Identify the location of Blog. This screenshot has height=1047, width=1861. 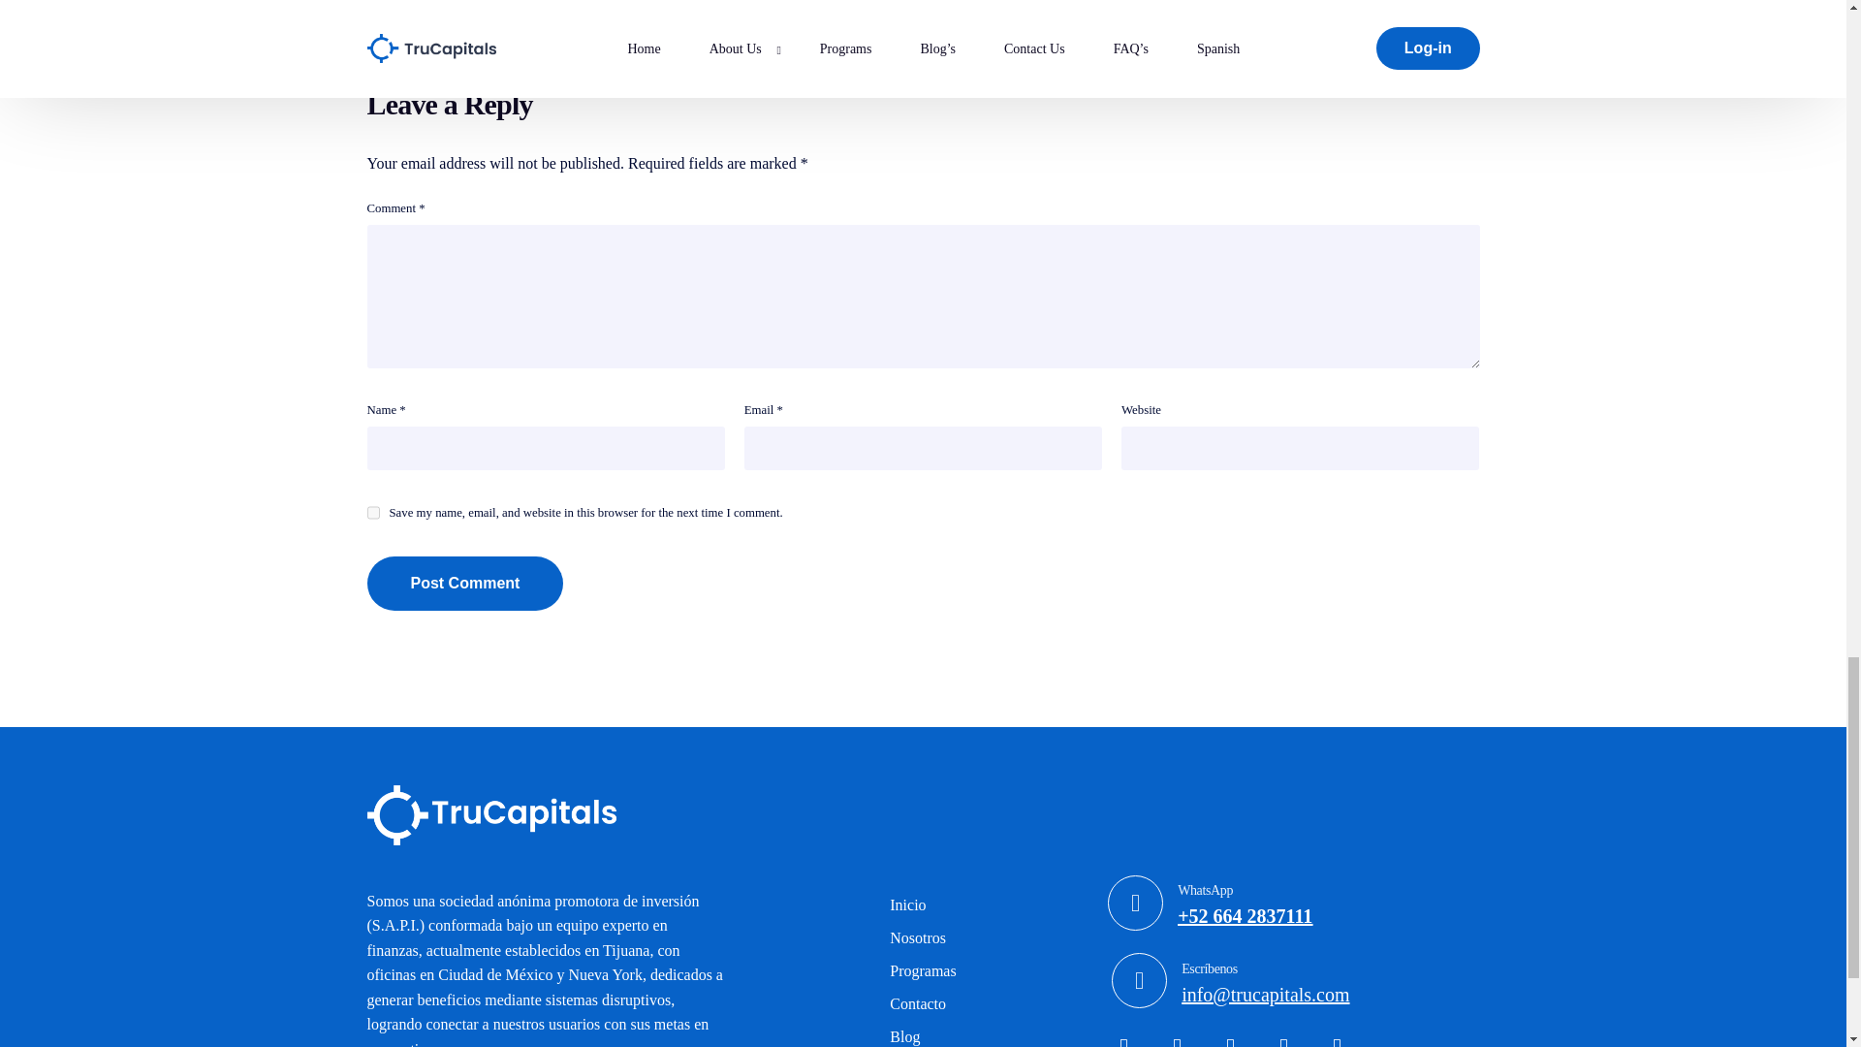
(923, 1033).